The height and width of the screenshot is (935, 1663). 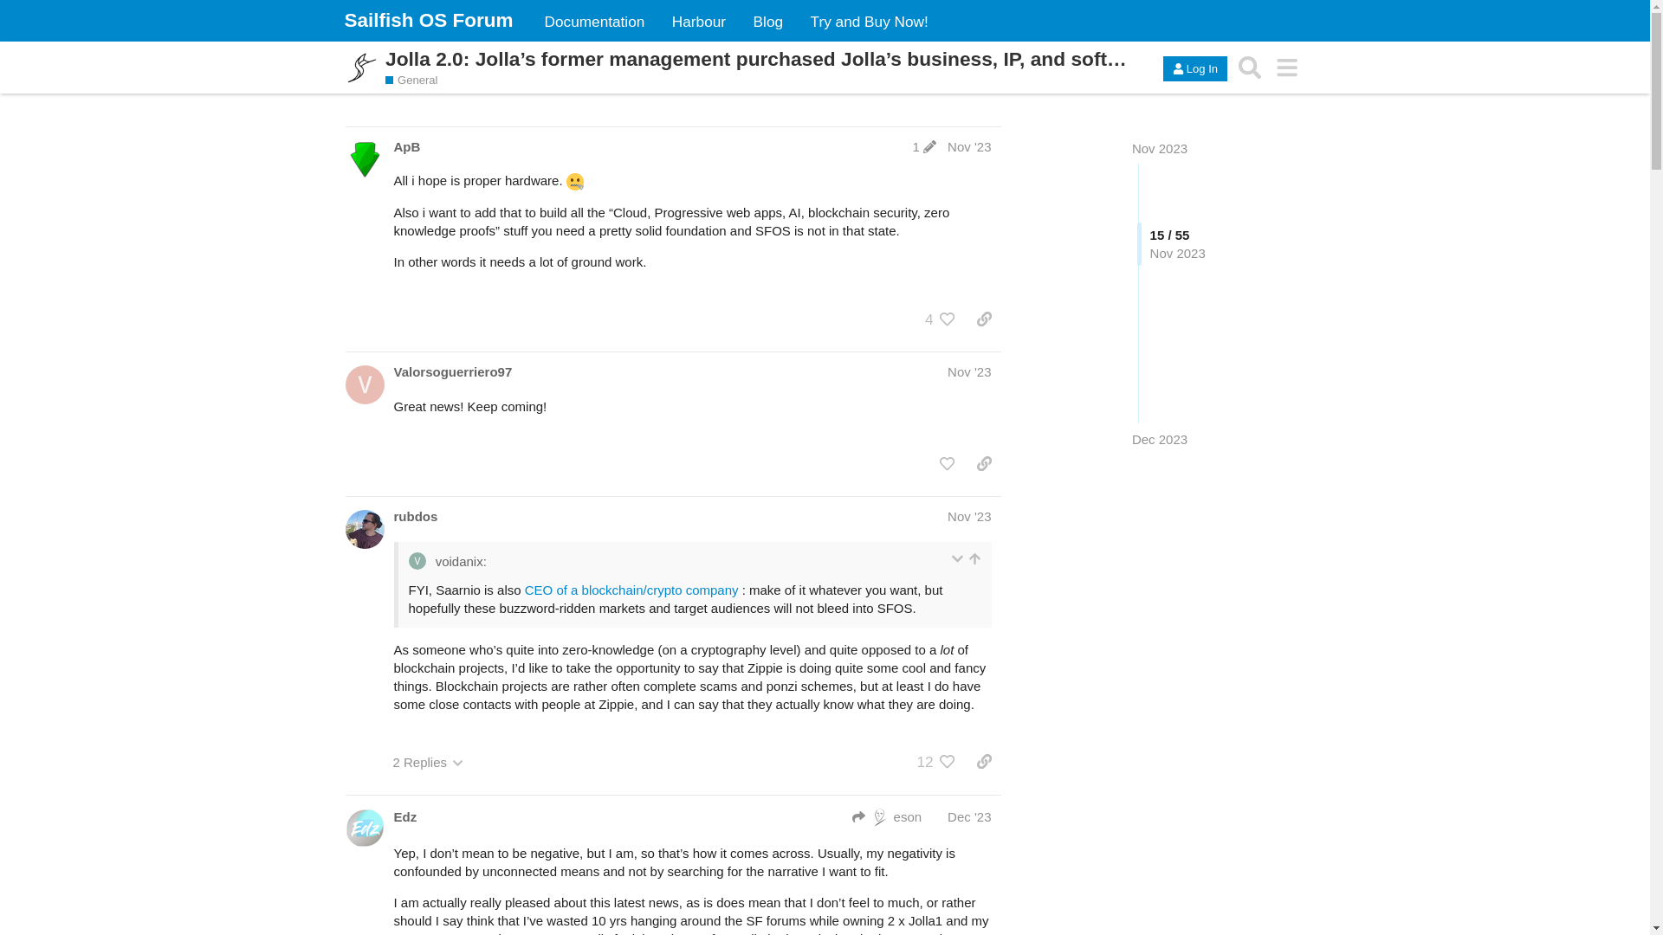 What do you see at coordinates (870, 21) in the screenshot?
I see `Try and Buy Now!` at bounding box center [870, 21].